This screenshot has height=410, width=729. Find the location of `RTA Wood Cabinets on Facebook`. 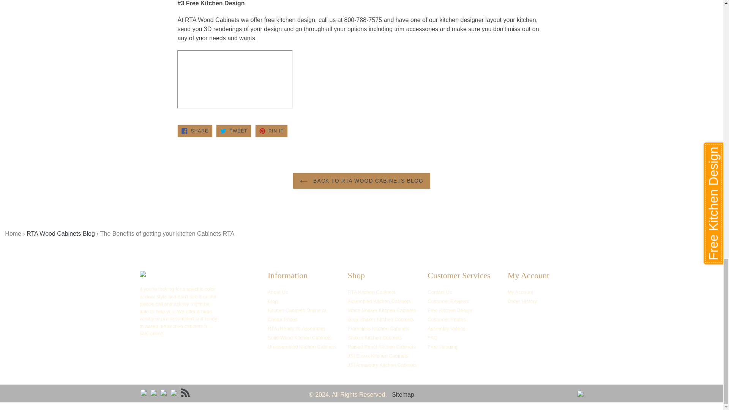

RTA Wood Cabinets on Facebook is located at coordinates (144, 393).